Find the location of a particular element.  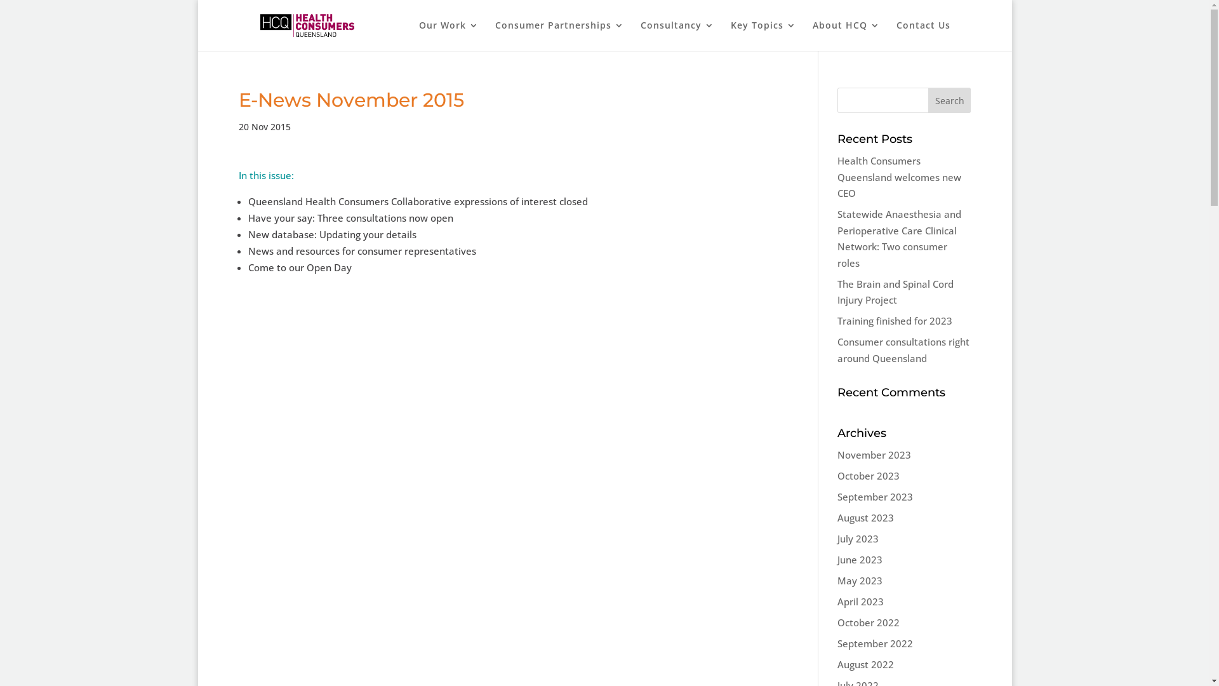

Search is located at coordinates (950, 100).